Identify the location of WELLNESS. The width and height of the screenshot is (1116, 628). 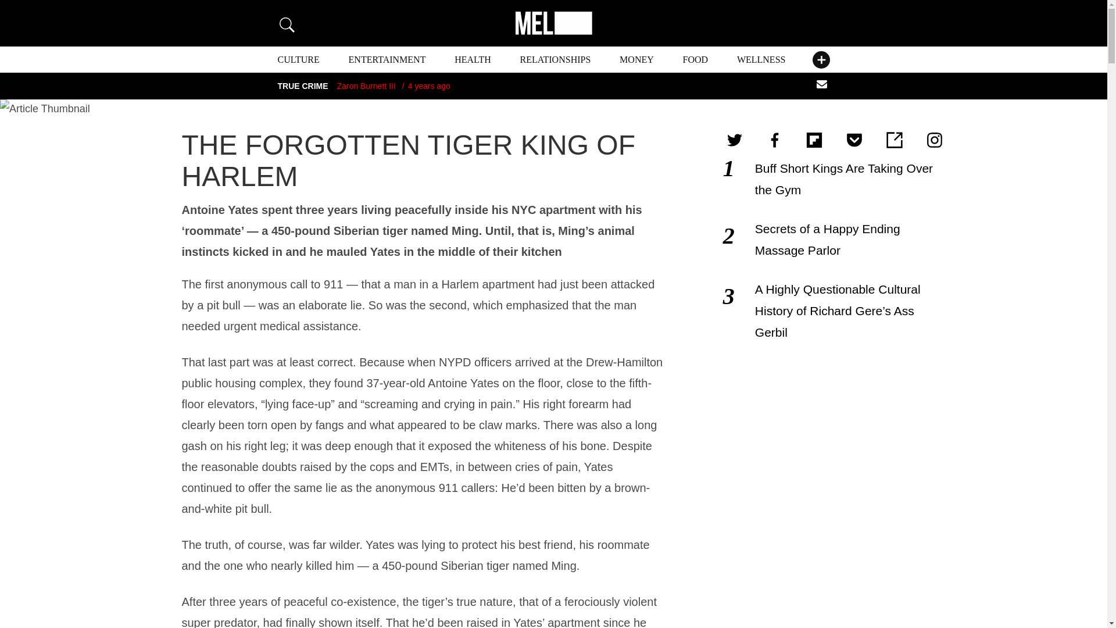
(761, 59).